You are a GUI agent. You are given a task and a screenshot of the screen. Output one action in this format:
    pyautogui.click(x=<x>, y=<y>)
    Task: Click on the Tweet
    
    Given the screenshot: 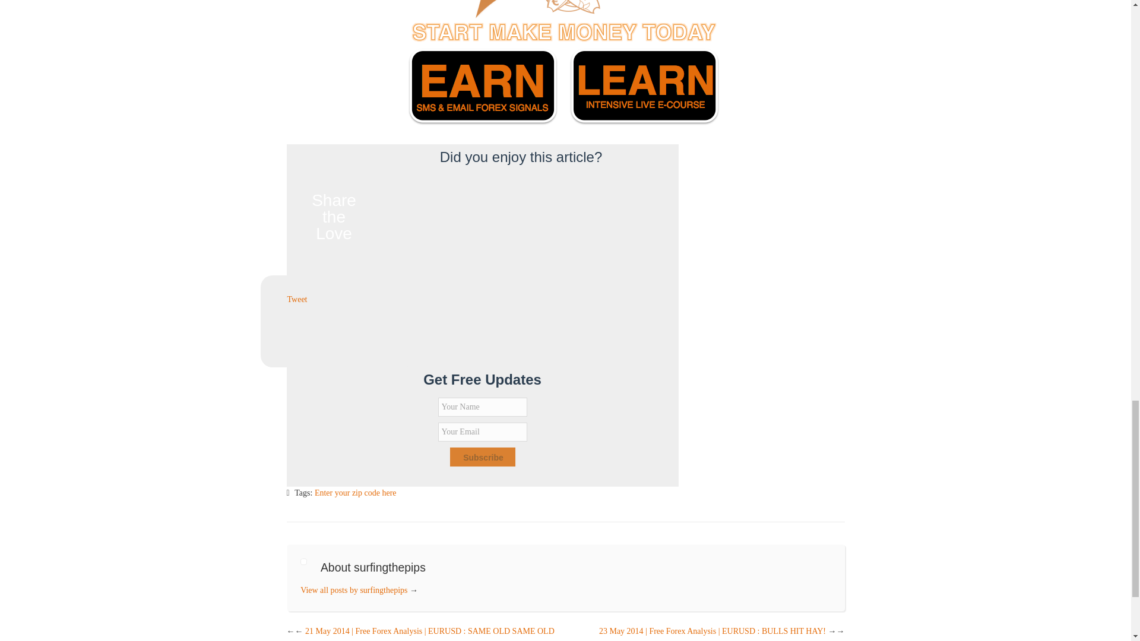 What is the action you would take?
    pyautogui.click(x=297, y=299)
    